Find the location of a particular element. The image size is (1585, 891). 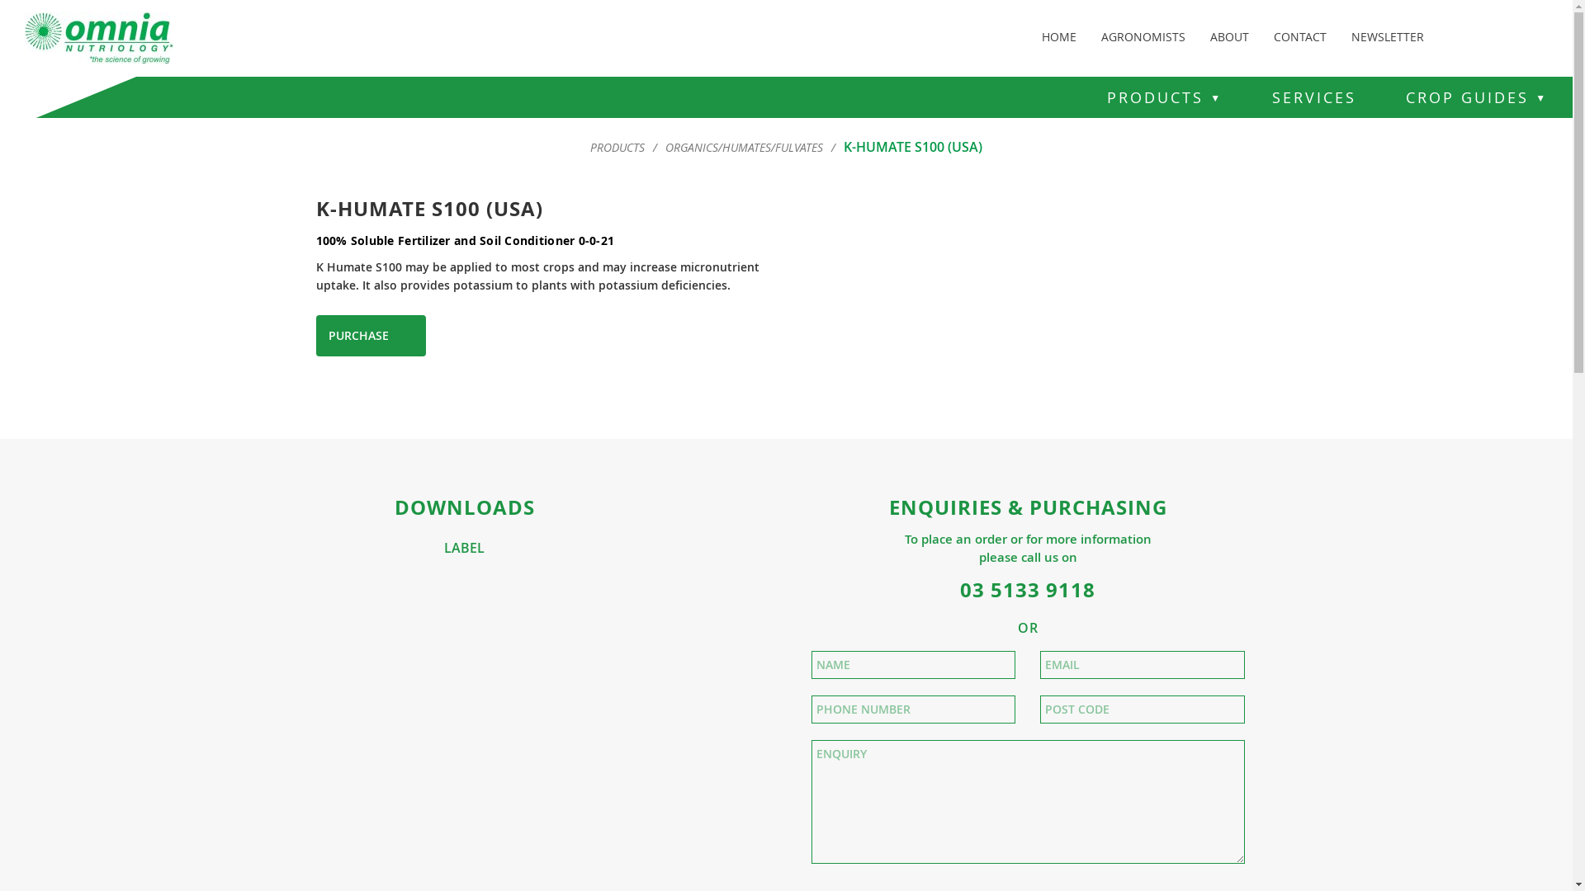

AGRONOMISTS is located at coordinates (1143, 33).